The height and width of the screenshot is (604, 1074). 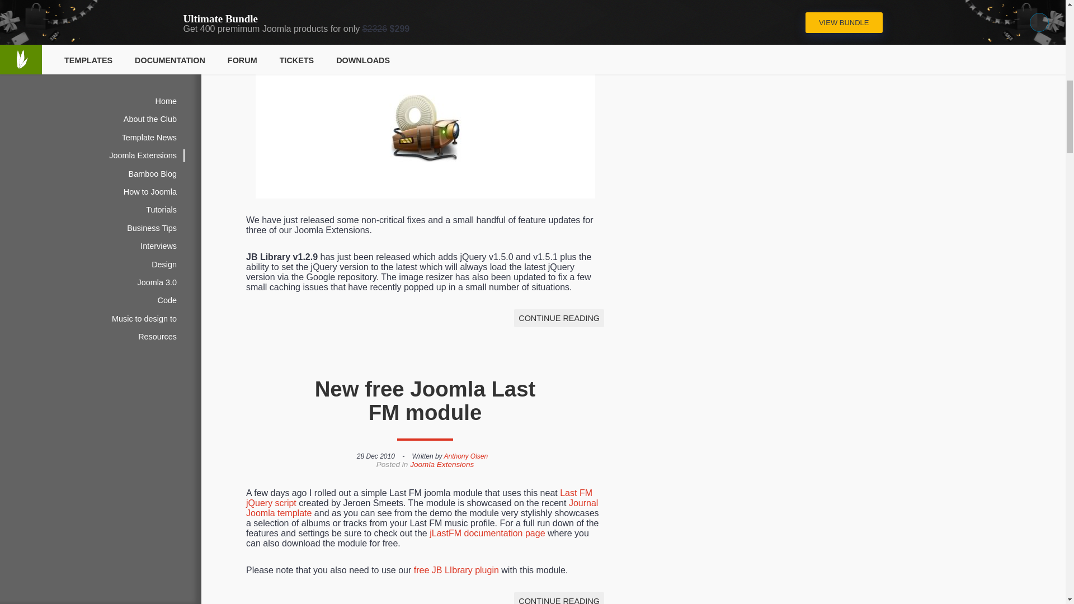 I want to click on Joomla Extensions, so click(x=442, y=35).